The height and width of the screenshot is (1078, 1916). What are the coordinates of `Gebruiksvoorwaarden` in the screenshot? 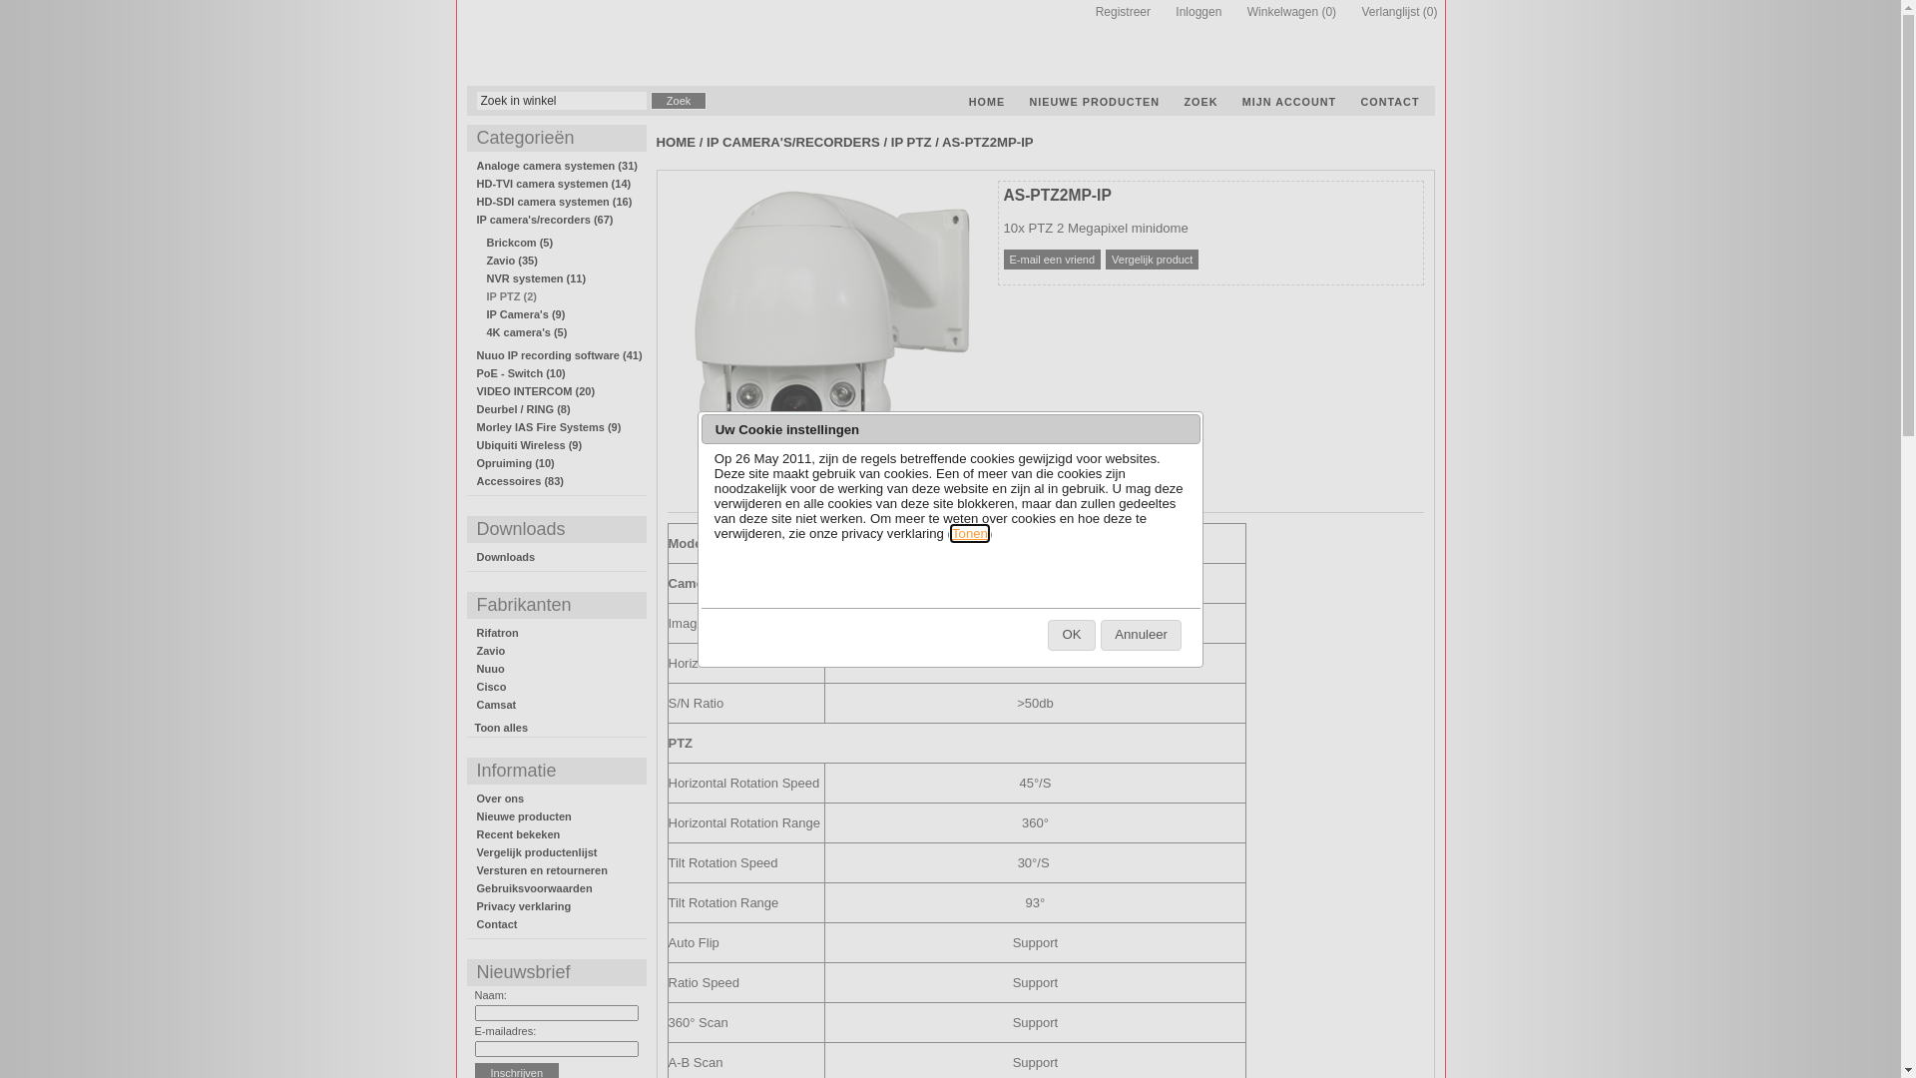 It's located at (535, 888).